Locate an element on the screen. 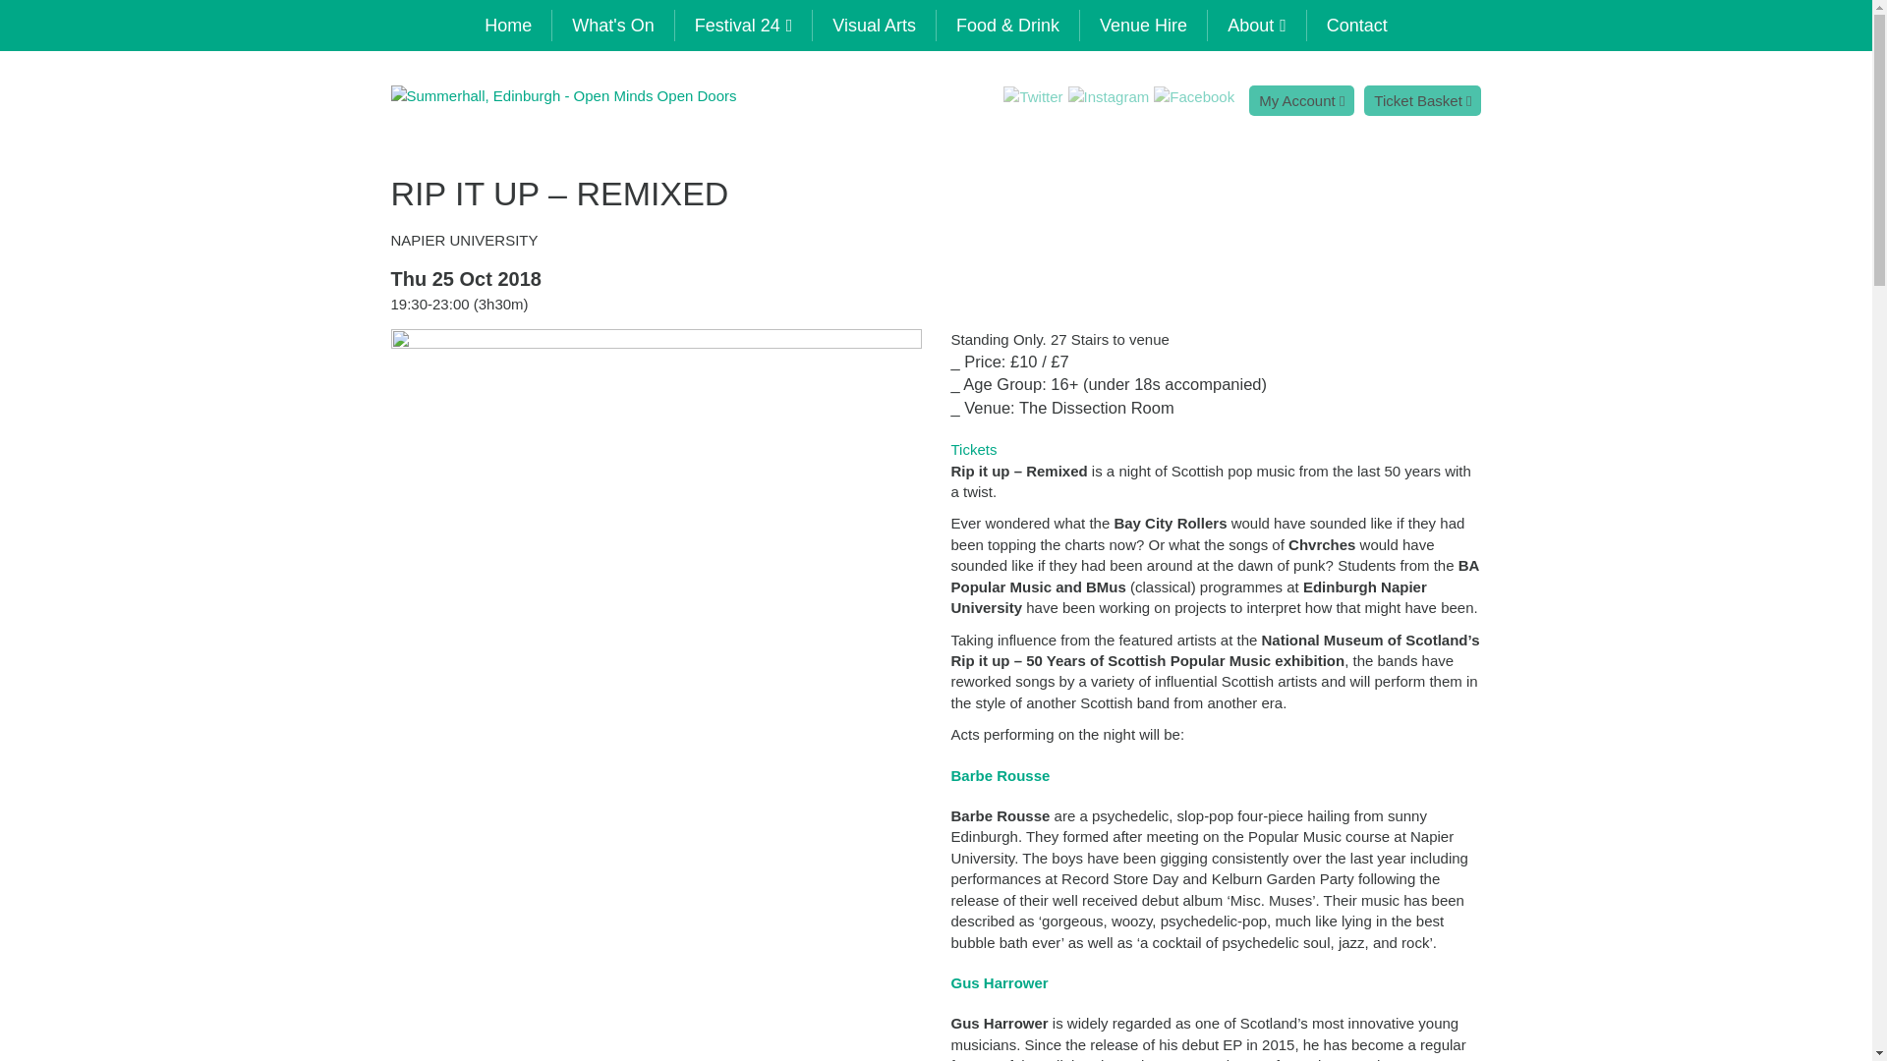 The width and height of the screenshot is (1887, 1061). Barbe Rousse is located at coordinates (1001, 775).